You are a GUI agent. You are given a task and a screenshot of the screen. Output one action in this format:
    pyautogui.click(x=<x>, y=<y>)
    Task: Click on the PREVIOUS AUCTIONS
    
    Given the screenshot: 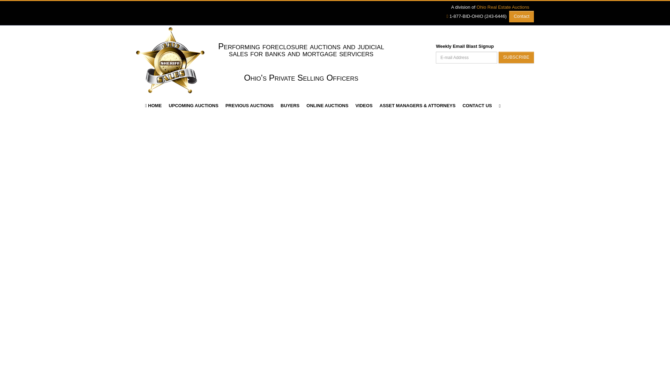 What is the action you would take?
    pyautogui.click(x=249, y=105)
    